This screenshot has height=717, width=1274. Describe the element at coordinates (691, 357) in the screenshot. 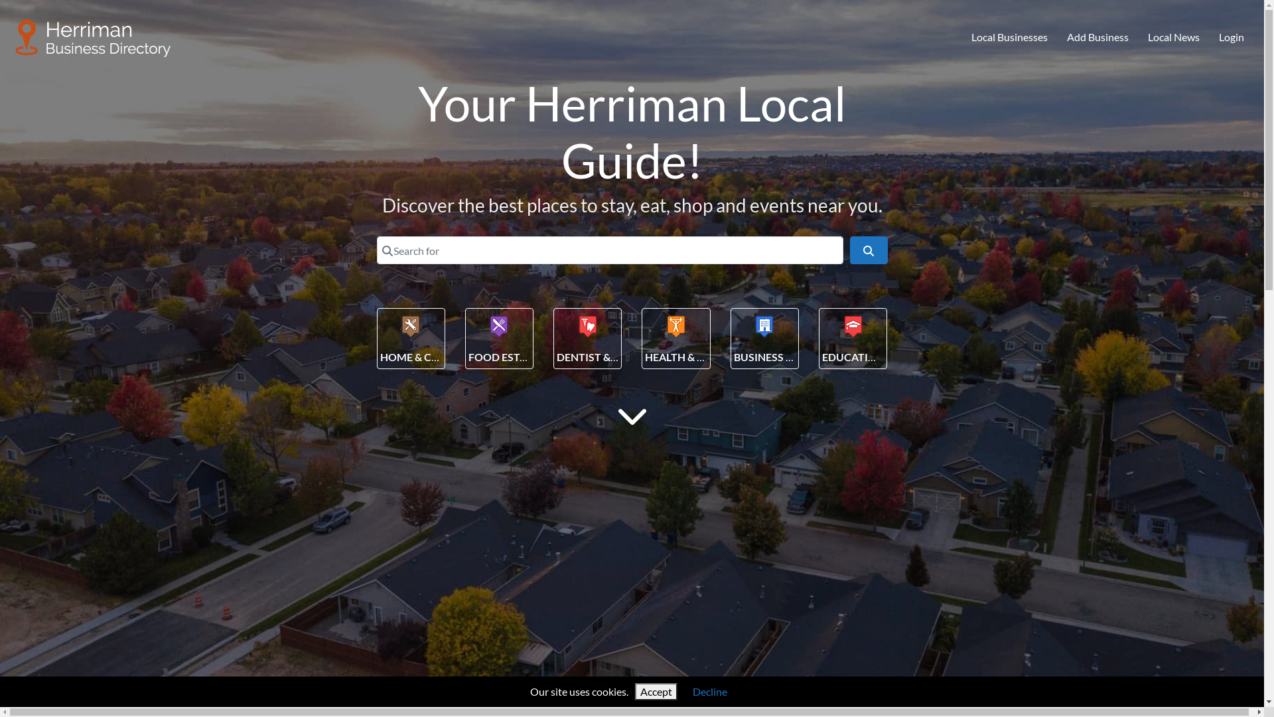

I see `HEALTH & BEAUTY` at that location.